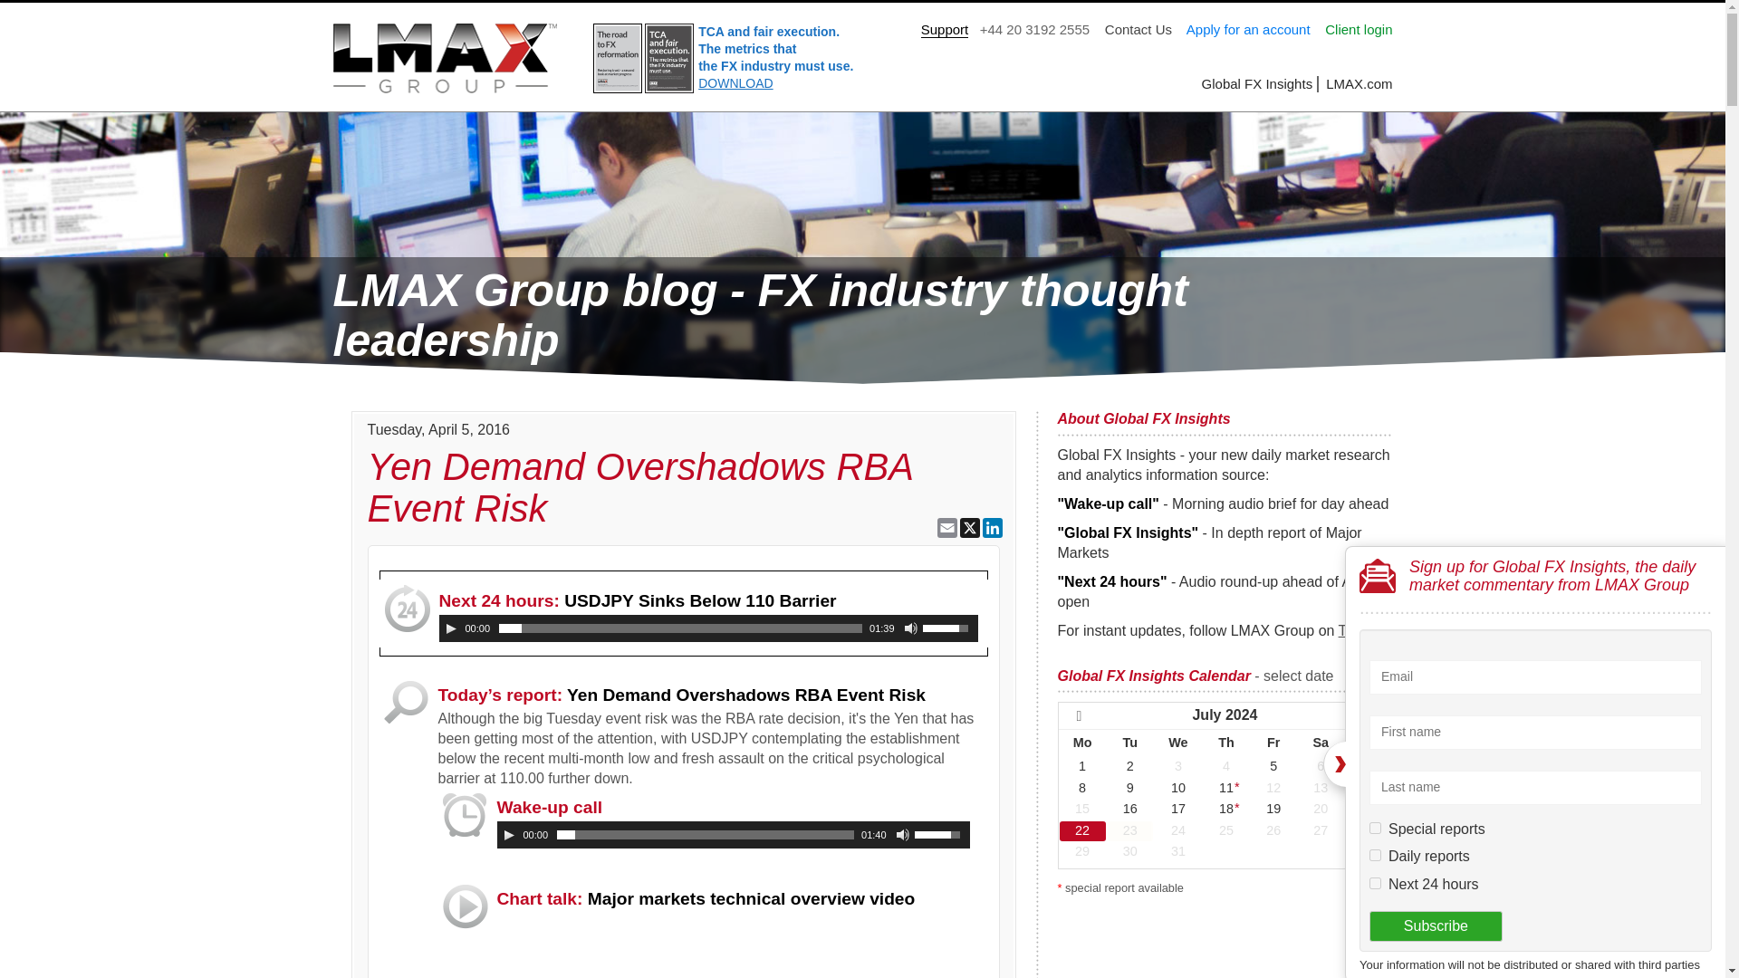 The image size is (1739, 978). What do you see at coordinates (1375, 855) in the screenshot?
I see `true` at bounding box center [1375, 855].